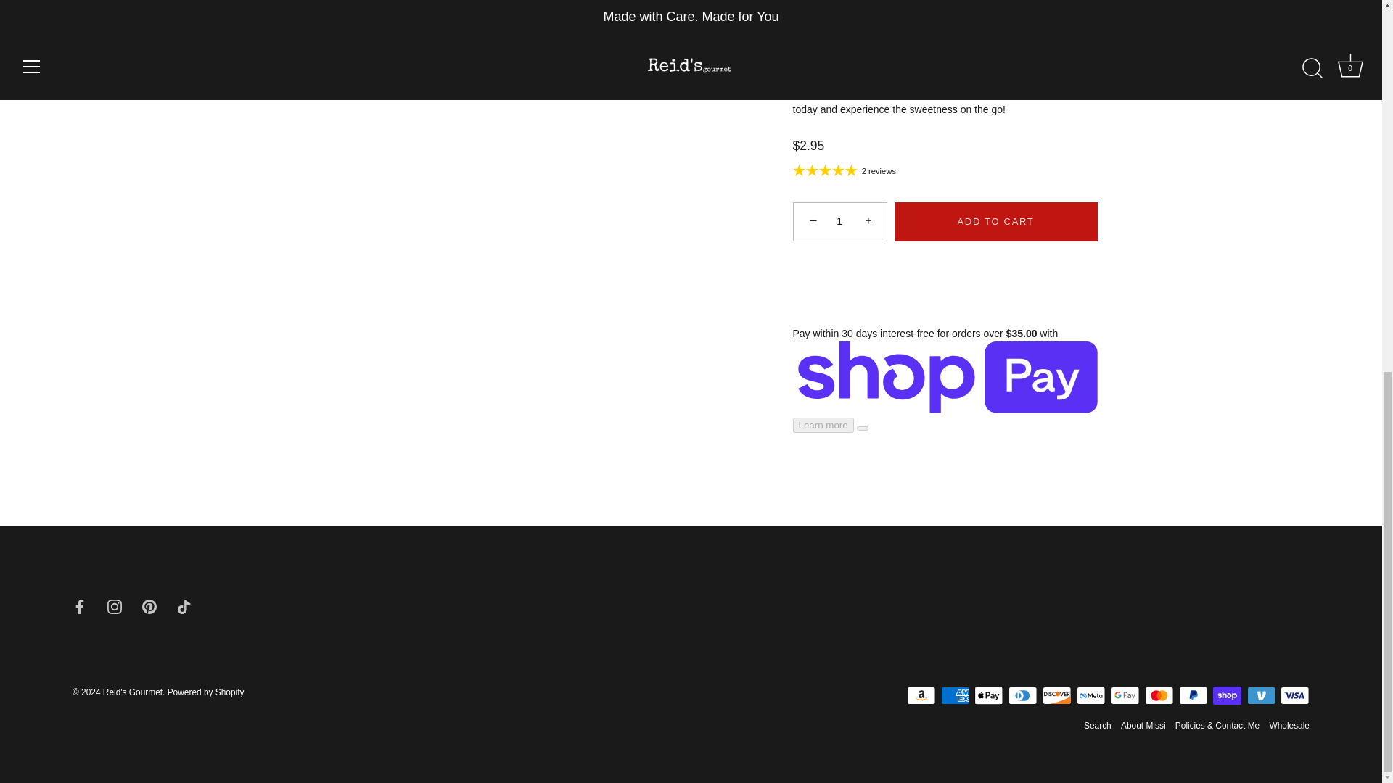  What do you see at coordinates (988, 696) in the screenshot?
I see `Apple Pay` at bounding box center [988, 696].